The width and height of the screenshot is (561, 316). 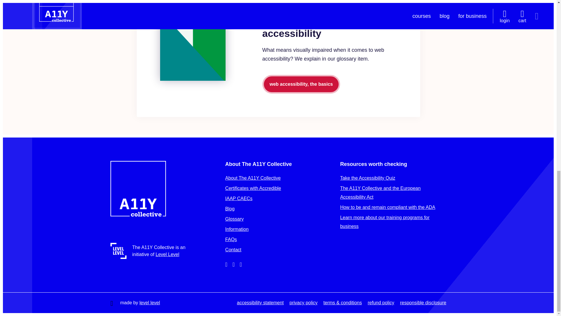 What do you see at coordinates (260, 303) in the screenshot?
I see `accessibility statement` at bounding box center [260, 303].